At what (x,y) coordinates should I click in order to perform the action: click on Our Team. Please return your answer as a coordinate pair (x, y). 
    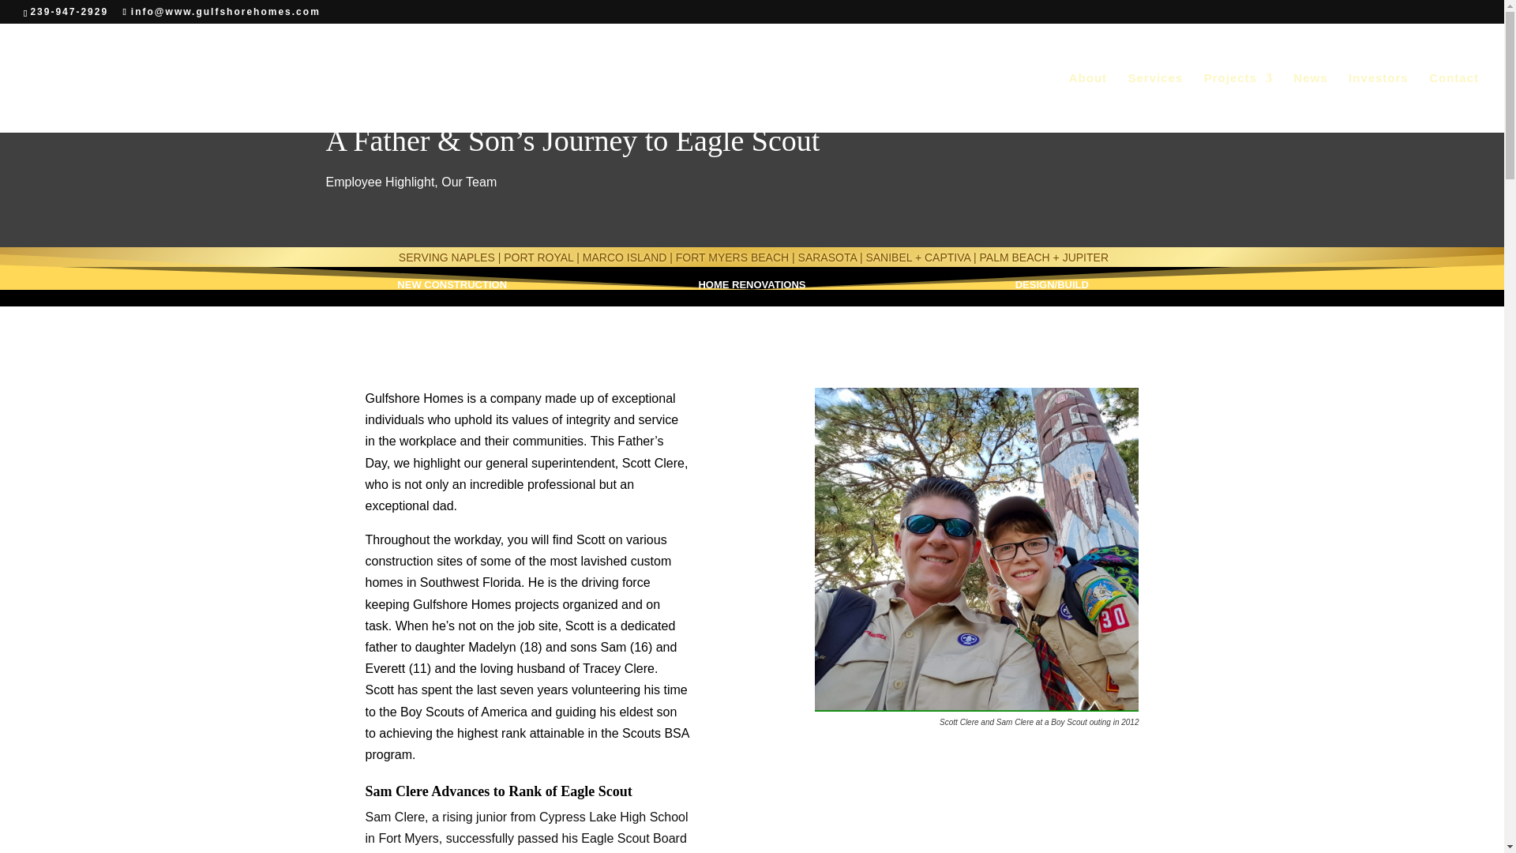
    Looking at the image, I should click on (469, 182).